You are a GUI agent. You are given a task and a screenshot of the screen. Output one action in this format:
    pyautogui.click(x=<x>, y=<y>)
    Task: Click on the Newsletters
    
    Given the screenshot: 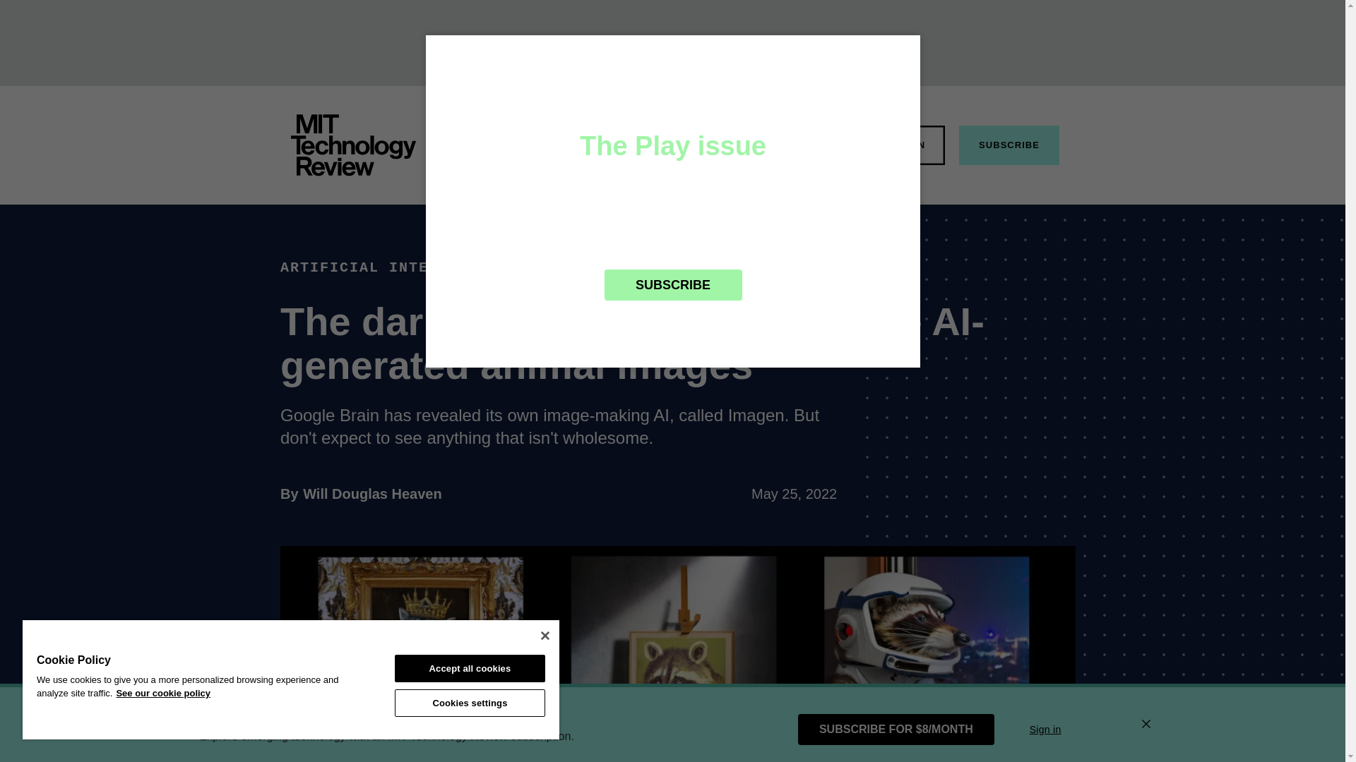 What is the action you would take?
    pyautogui.click(x=668, y=144)
    